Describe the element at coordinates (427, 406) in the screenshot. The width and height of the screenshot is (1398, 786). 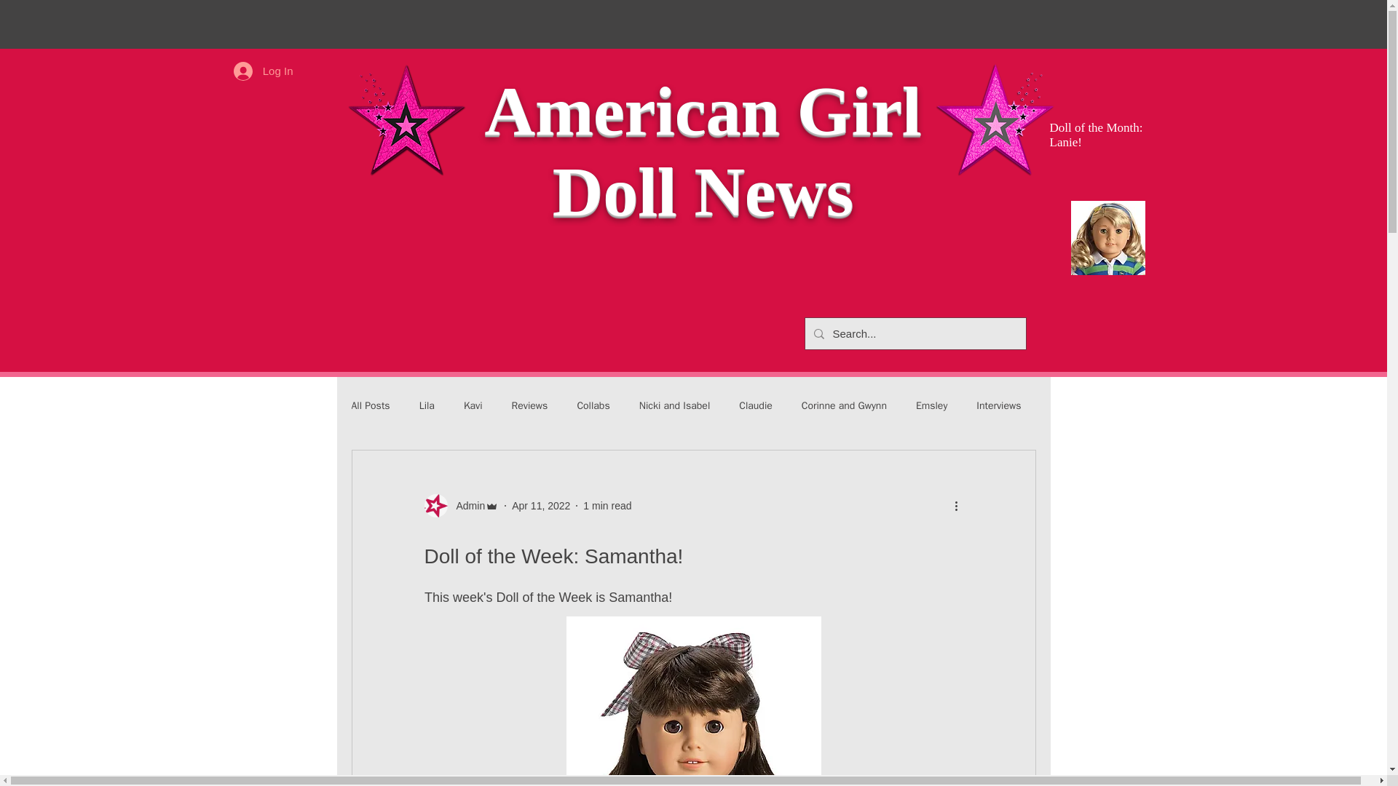
I see `Lila` at that location.